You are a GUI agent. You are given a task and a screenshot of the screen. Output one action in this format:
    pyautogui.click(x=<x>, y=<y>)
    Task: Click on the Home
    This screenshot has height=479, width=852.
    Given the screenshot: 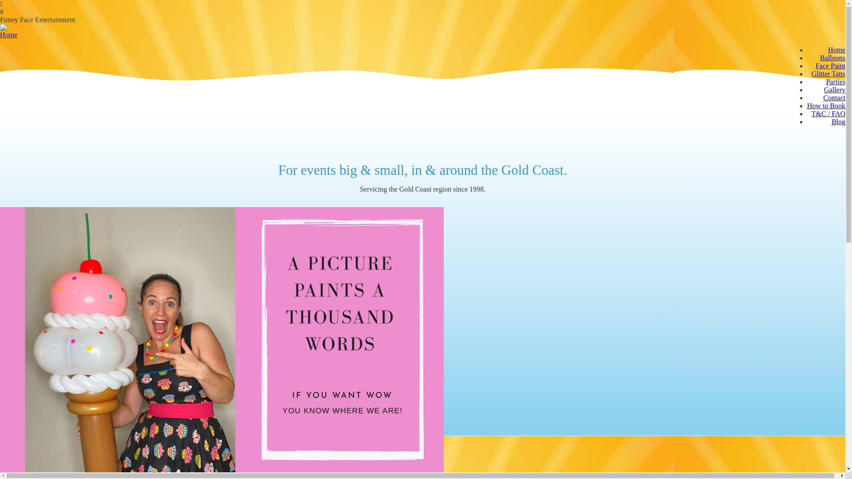 What is the action you would take?
    pyautogui.click(x=837, y=50)
    